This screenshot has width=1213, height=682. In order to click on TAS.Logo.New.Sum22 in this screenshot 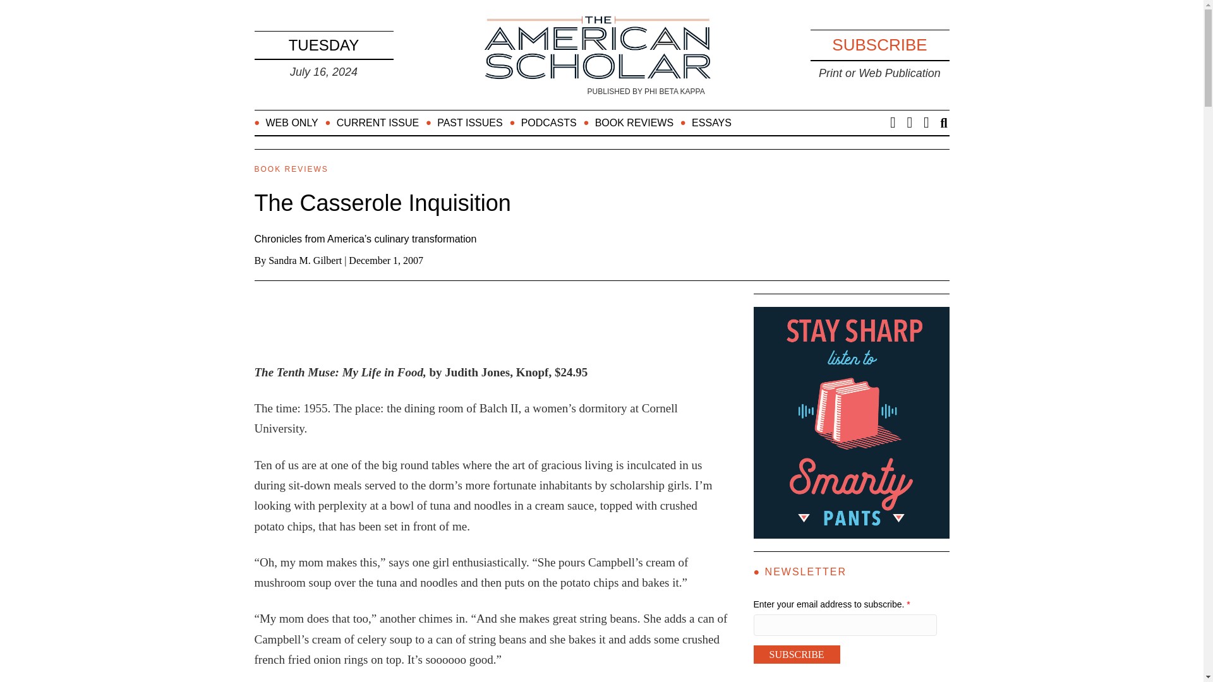, I will do `click(597, 49)`.